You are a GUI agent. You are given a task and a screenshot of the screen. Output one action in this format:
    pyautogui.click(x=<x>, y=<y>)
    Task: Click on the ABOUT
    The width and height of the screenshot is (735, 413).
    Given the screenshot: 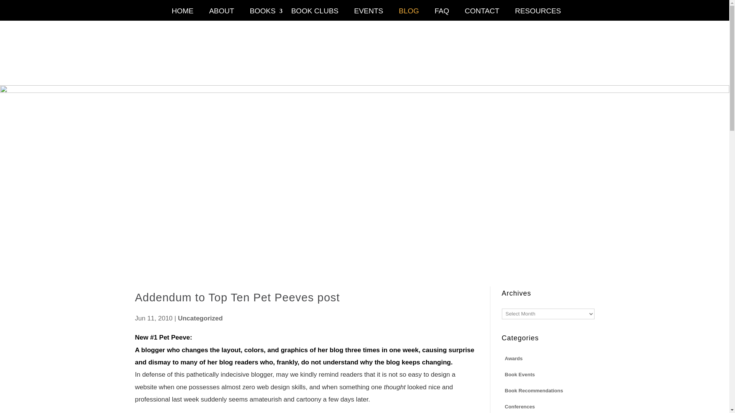 What is the action you would take?
    pyautogui.click(x=221, y=15)
    